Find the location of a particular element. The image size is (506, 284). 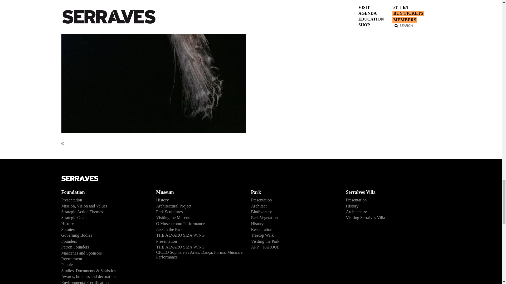

Statutes is located at coordinates (104, 229).